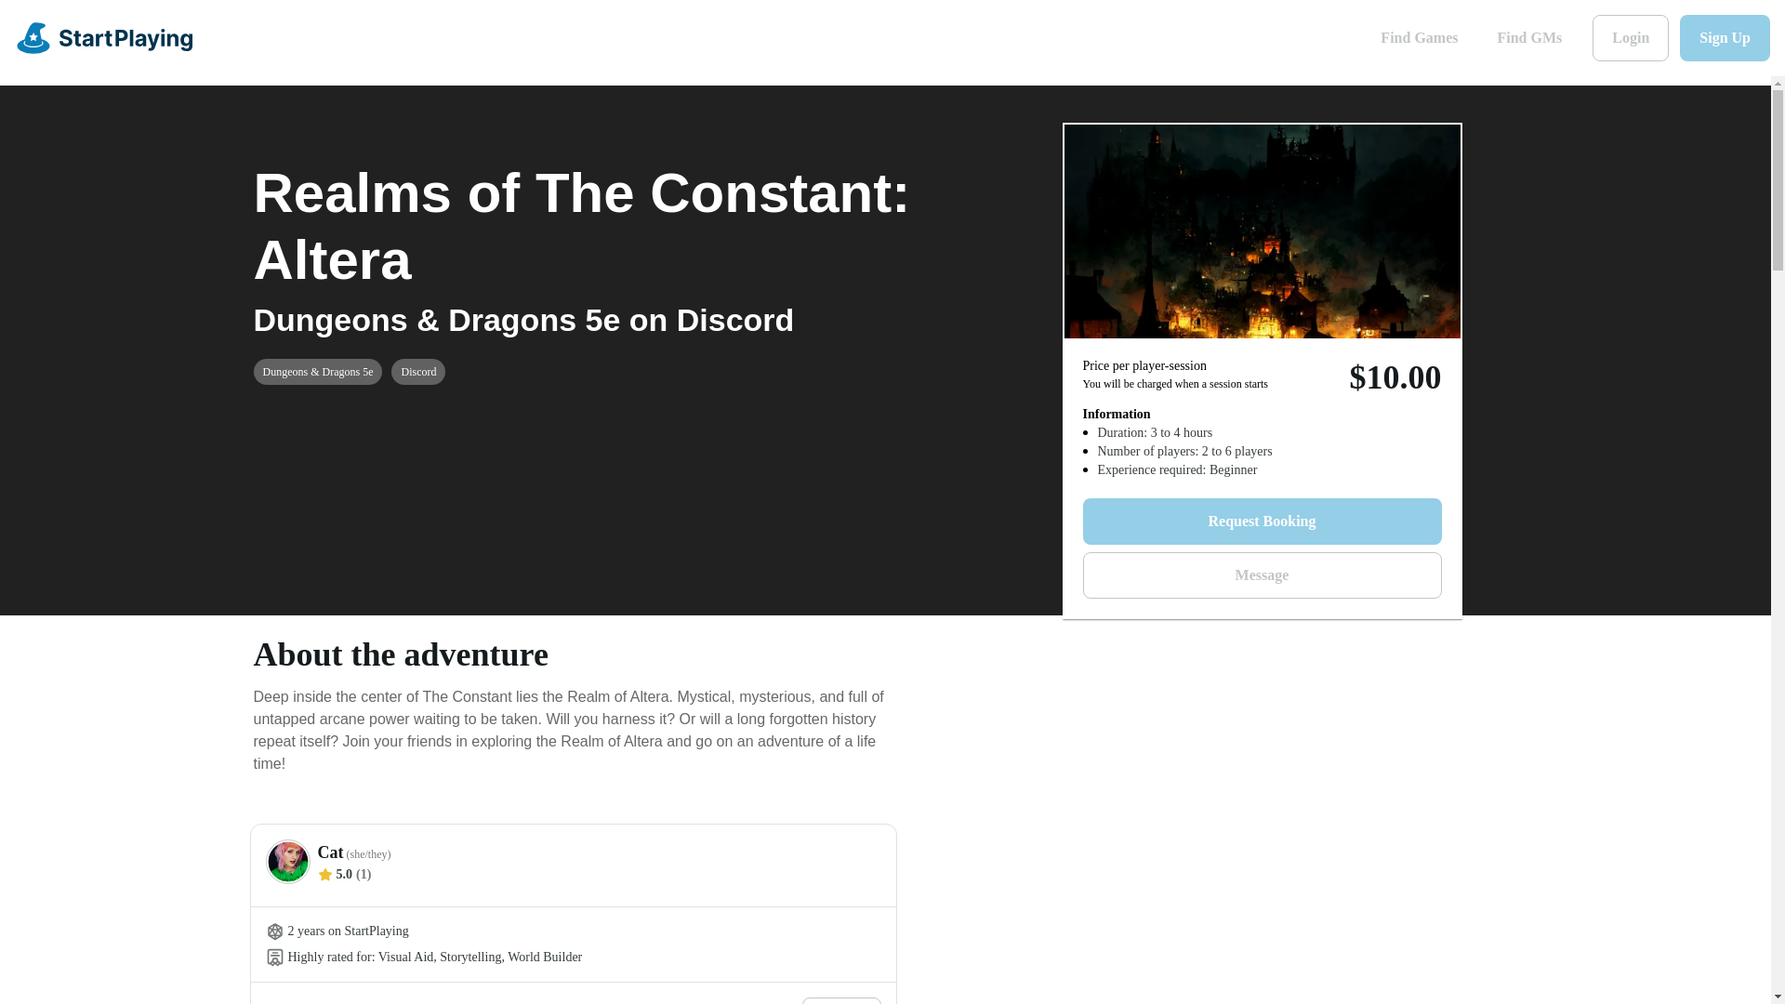 The width and height of the screenshot is (1785, 1004). I want to click on Find Games, so click(1419, 37).